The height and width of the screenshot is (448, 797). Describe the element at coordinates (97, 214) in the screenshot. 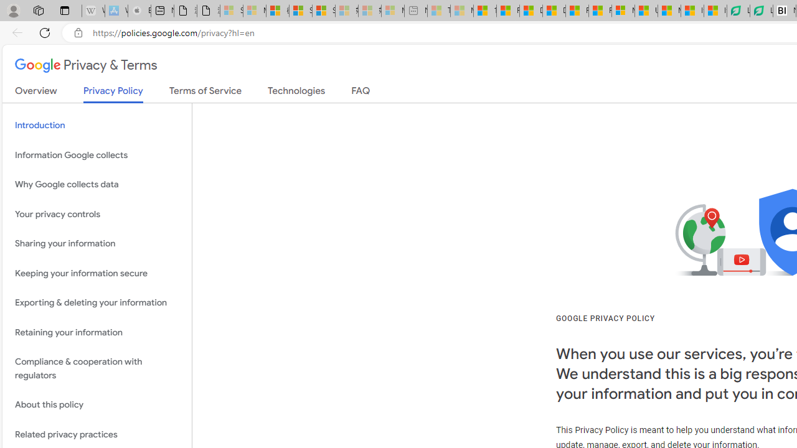

I see `Your privacy controls` at that location.